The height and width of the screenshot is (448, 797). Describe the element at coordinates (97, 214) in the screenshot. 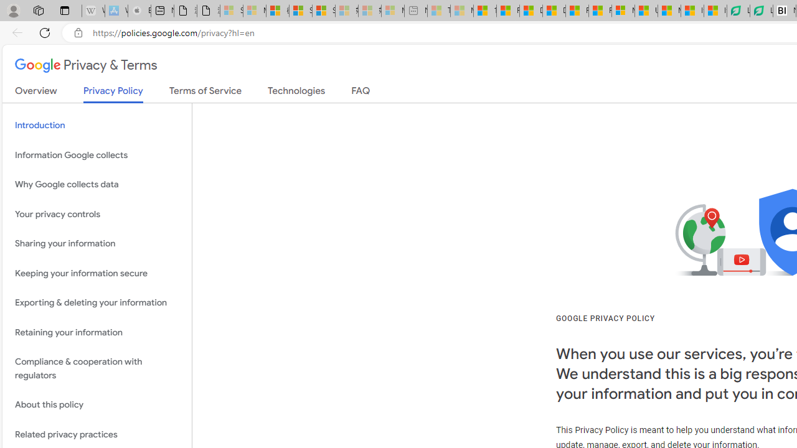

I see `Your privacy controls` at that location.